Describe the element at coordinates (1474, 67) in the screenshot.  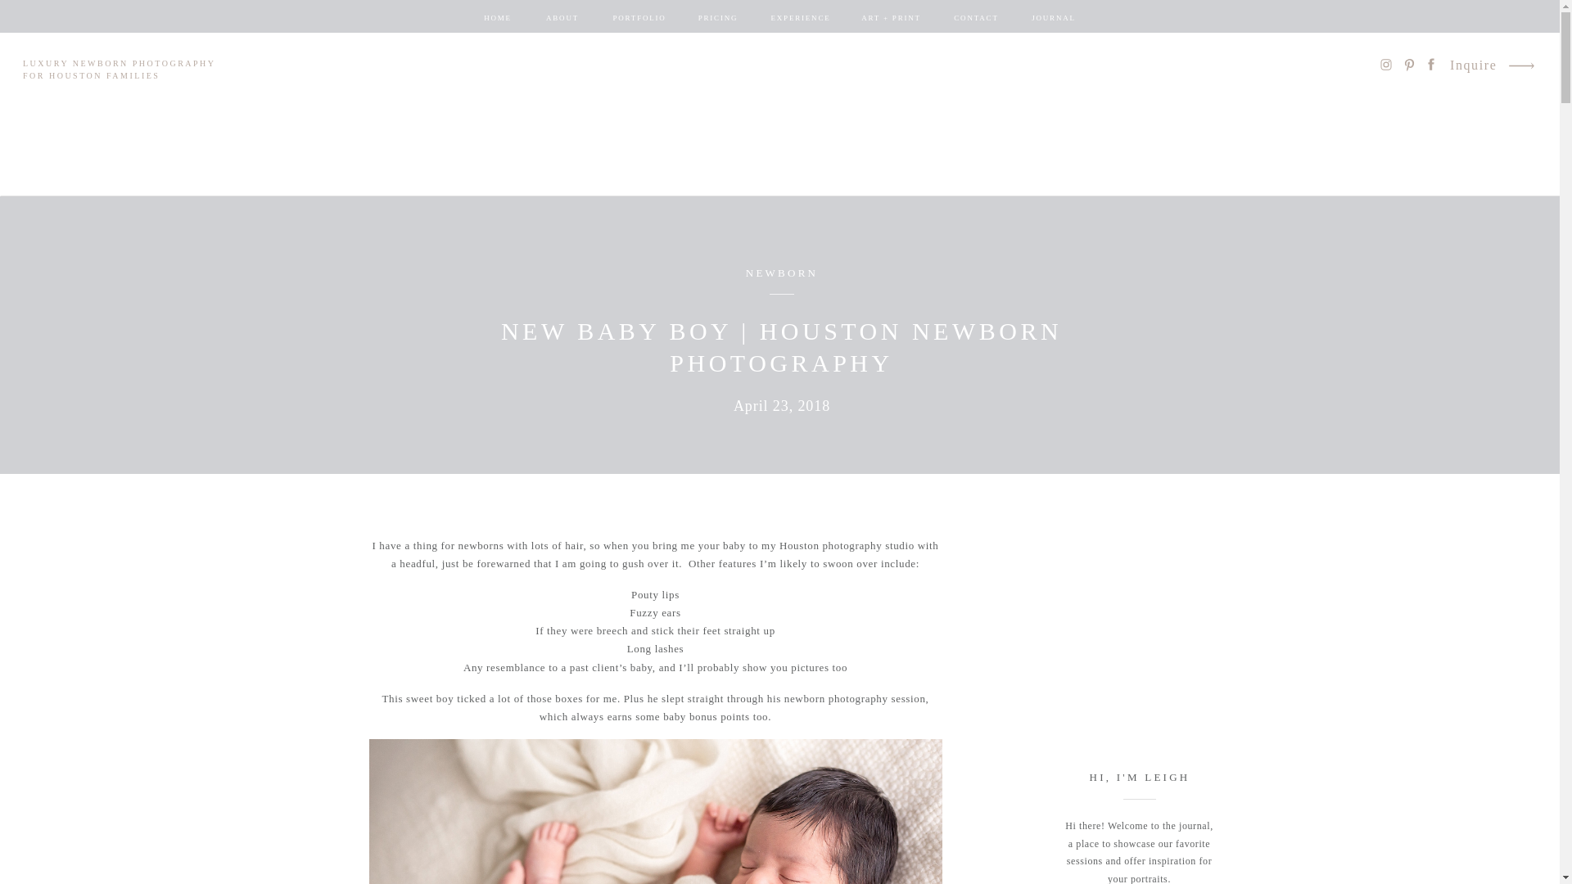
I see `Inquire ` at that location.